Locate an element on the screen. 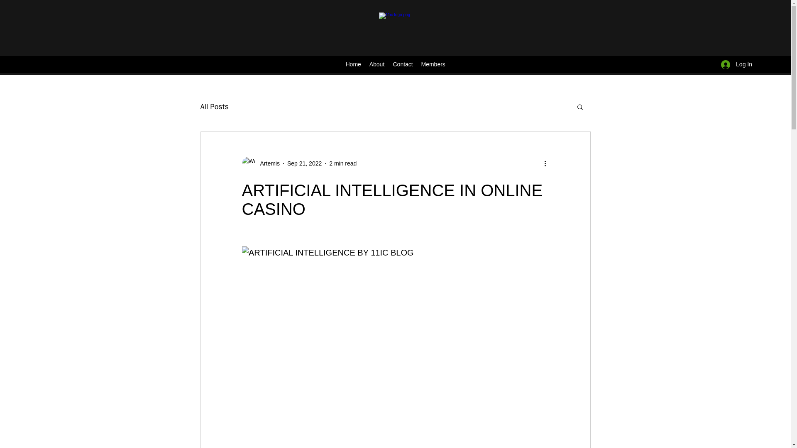 The width and height of the screenshot is (797, 448). Artemis  is located at coordinates (267, 163).